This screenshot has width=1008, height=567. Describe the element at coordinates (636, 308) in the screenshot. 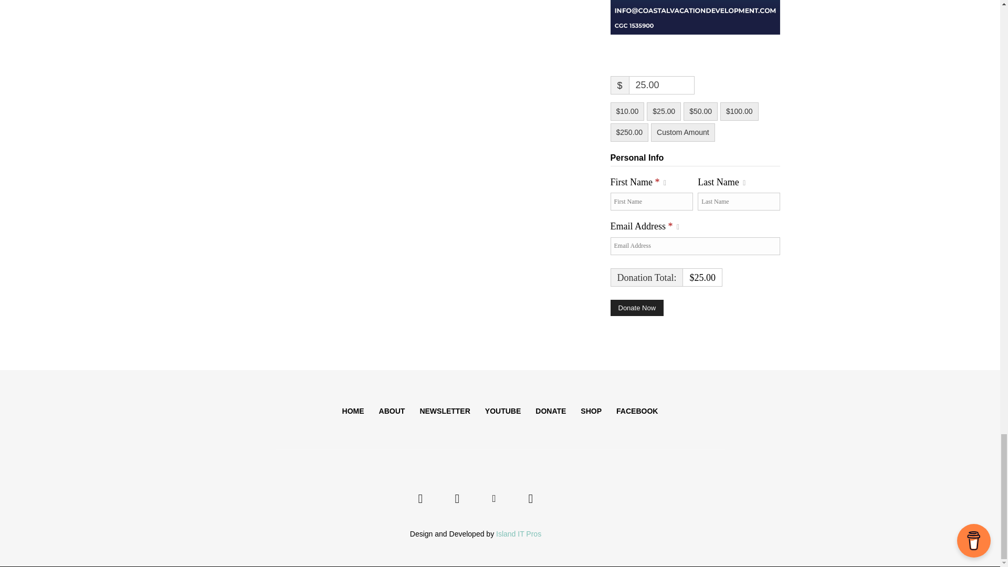

I see `Donate Now` at that location.